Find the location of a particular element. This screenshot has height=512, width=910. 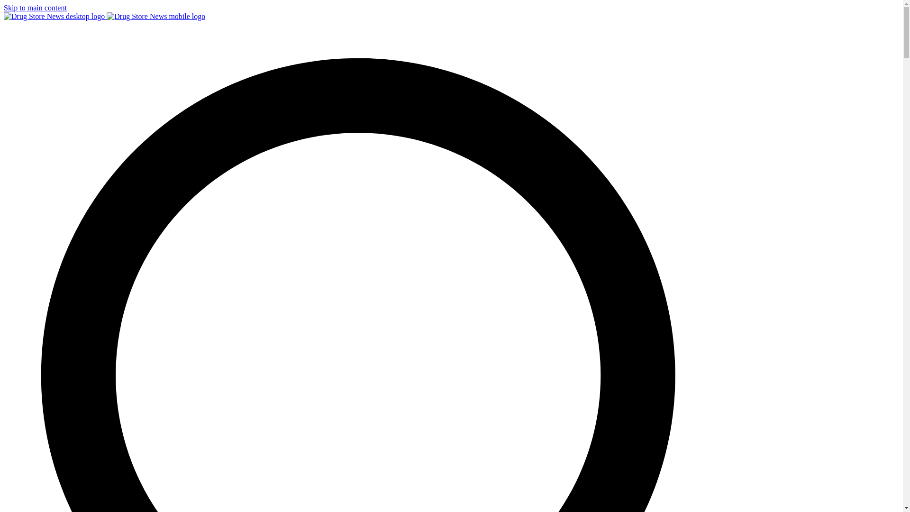

Skip to main content is located at coordinates (35, 8).